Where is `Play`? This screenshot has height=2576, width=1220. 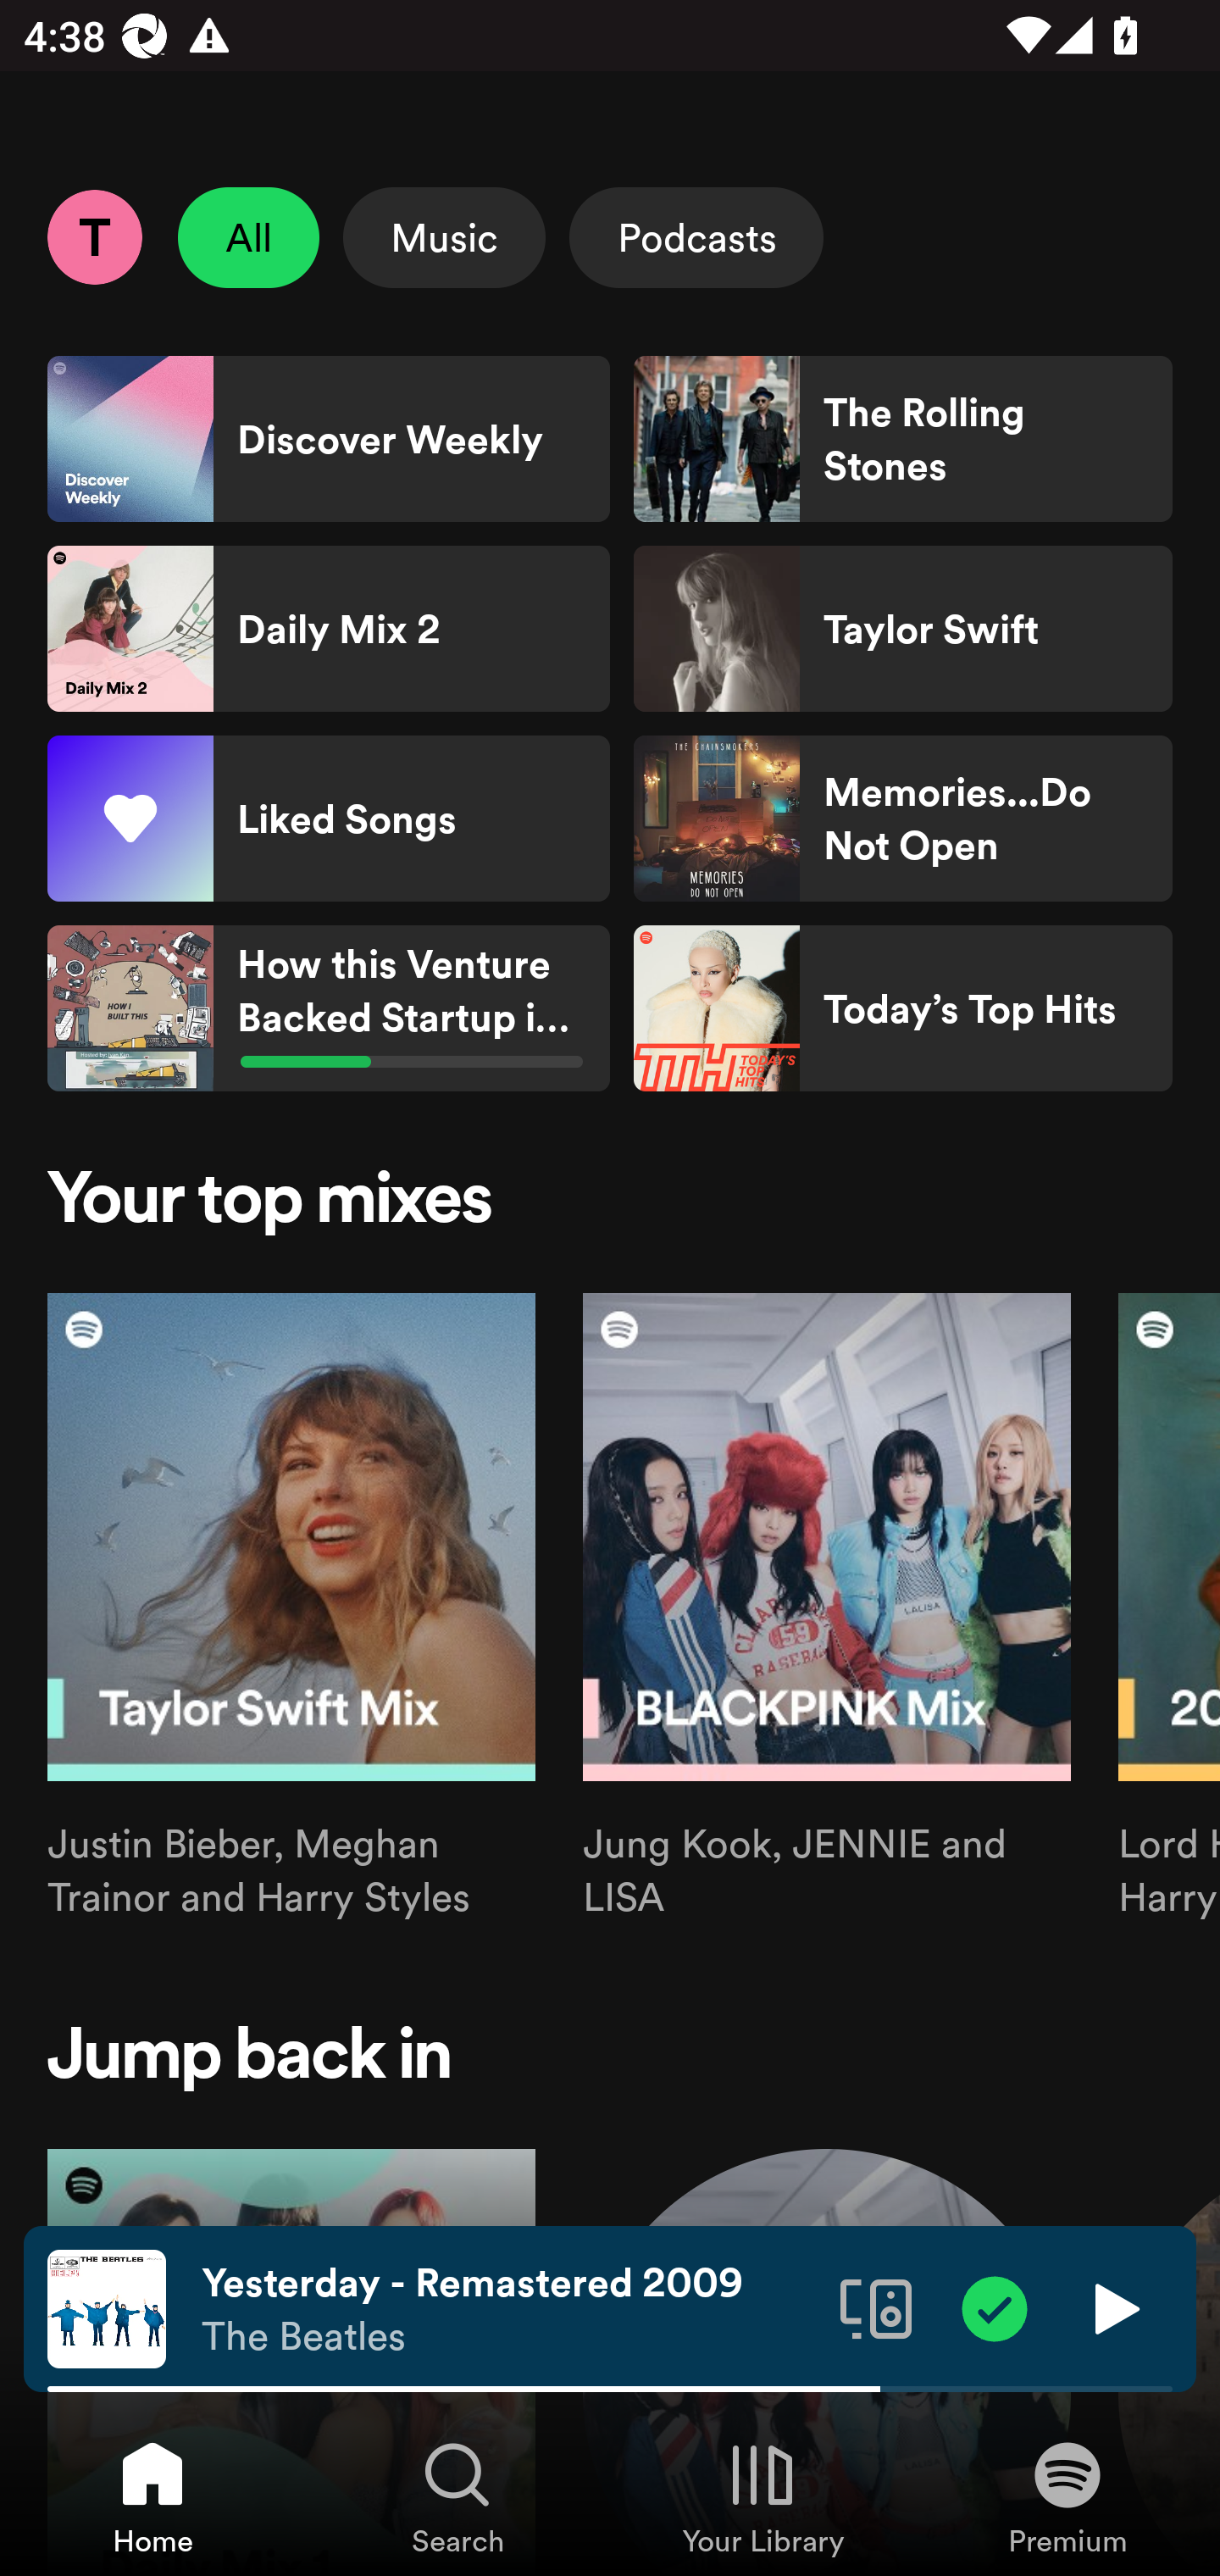
Play is located at coordinates (1113, 2307).